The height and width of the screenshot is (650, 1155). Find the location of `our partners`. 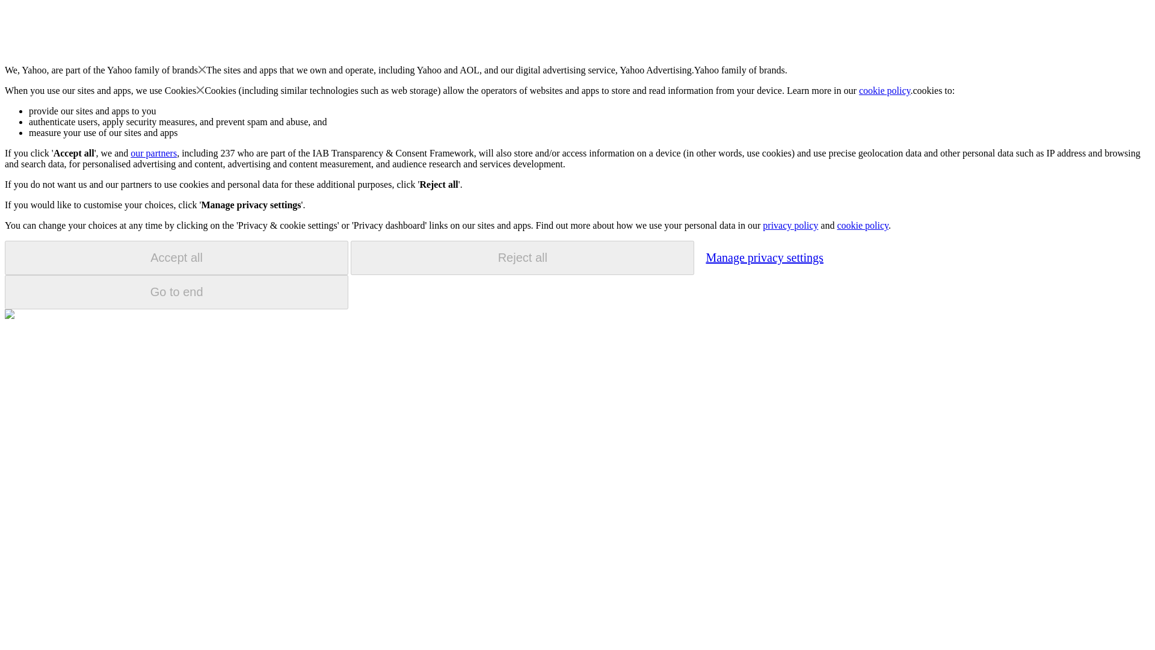

our partners is located at coordinates (153, 153).